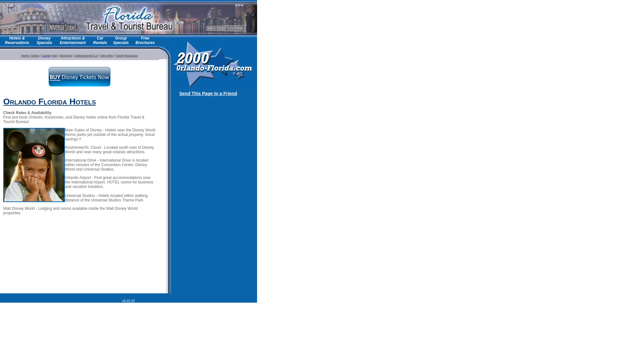 This screenshot has height=347, width=617. I want to click on Home, so click(26, 56).